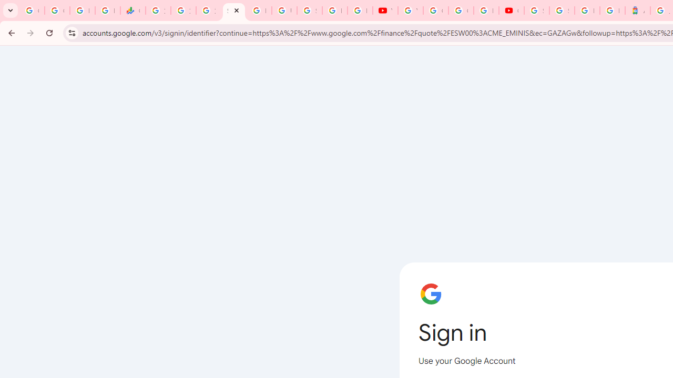  Describe the element at coordinates (32, 10) in the screenshot. I see `Google Workspace Admin Community` at that location.